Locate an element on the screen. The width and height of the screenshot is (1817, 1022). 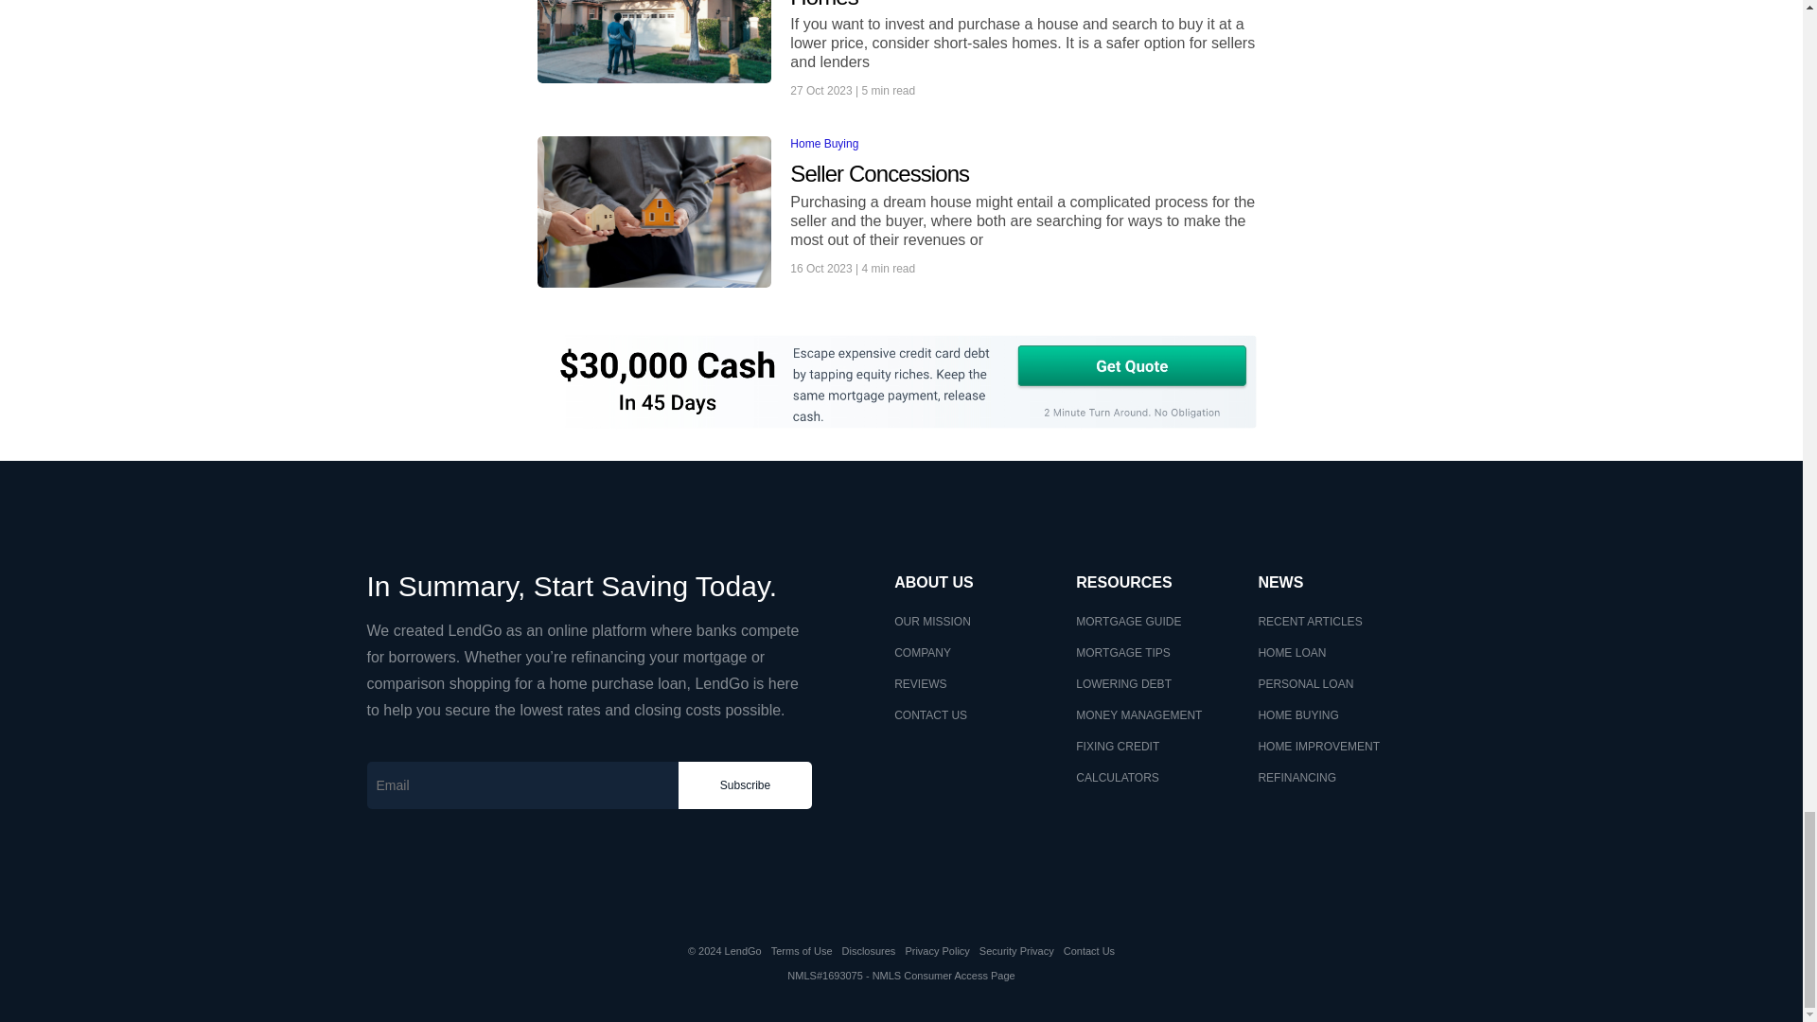
REVIEWS is located at coordinates (920, 684).